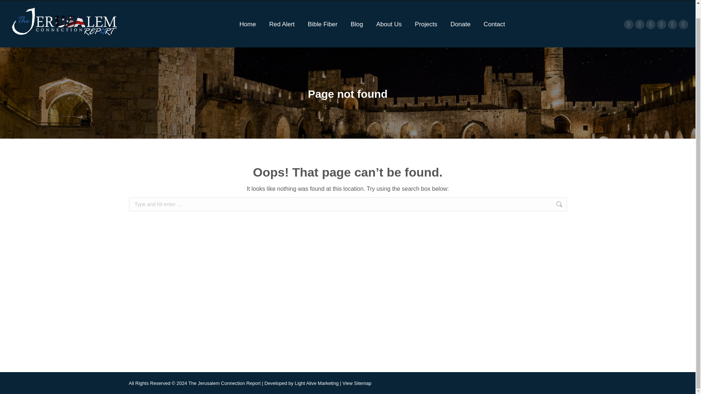 The width and height of the screenshot is (701, 394). I want to click on Facebook page opens in new window, so click(629, 24).